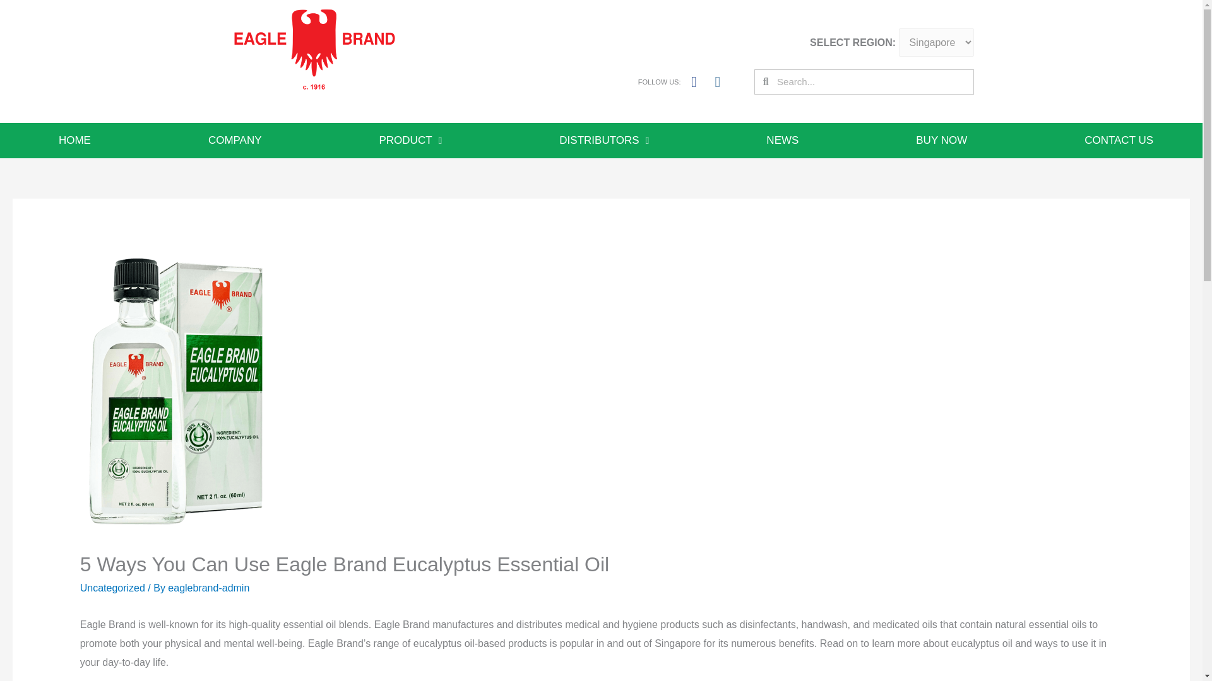  What do you see at coordinates (411, 140) in the screenshot?
I see `PRODUCT` at bounding box center [411, 140].